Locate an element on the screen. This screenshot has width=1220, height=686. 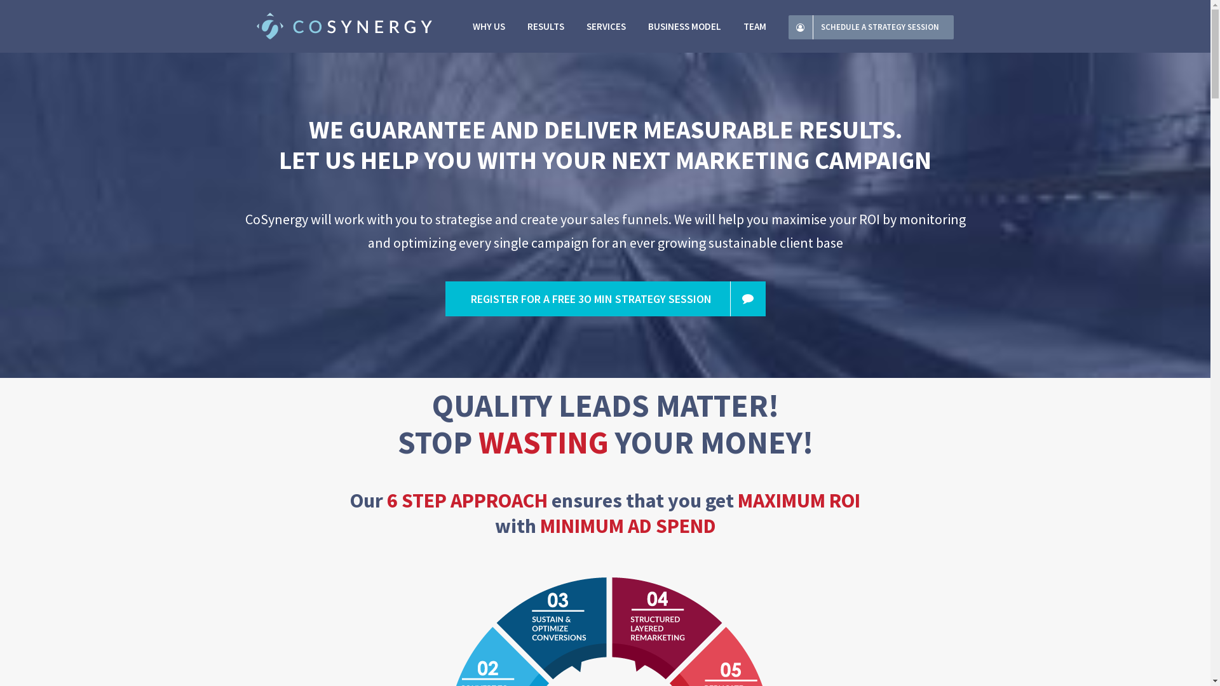
SCHEDULE A STRATEGY SESSION is located at coordinates (871, 27).